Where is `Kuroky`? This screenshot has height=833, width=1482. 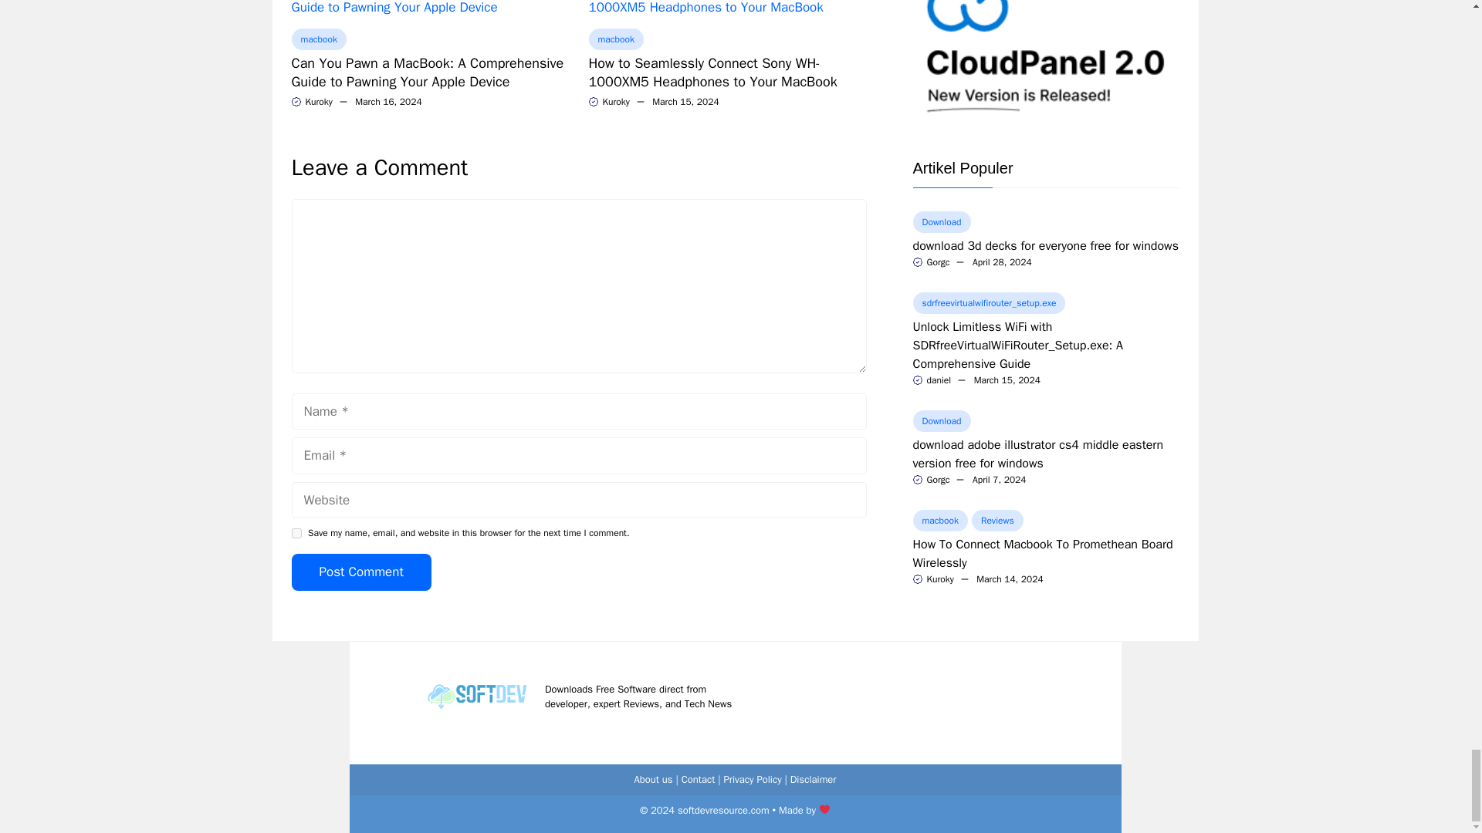 Kuroky is located at coordinates (614, 102).